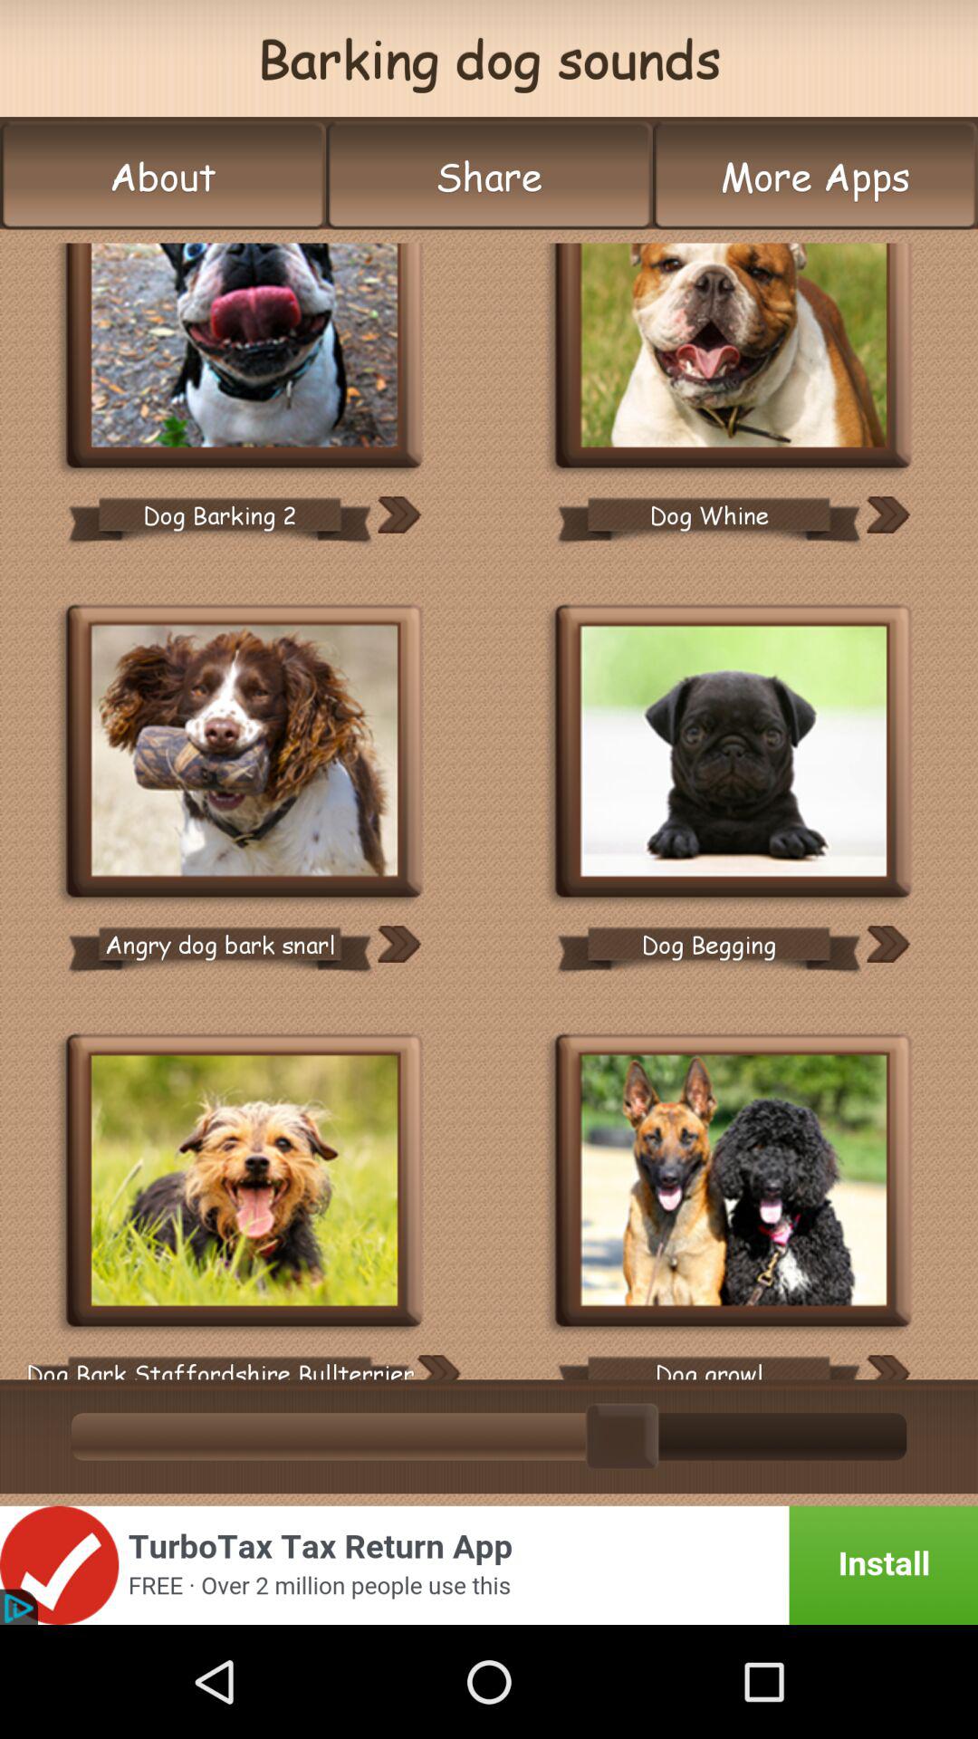 Image resolution: width=978 pixels, height=1739 pixels. Describe the element at coordinates (489, 176) in the screenshot. I see `swipe to share button` at that location.